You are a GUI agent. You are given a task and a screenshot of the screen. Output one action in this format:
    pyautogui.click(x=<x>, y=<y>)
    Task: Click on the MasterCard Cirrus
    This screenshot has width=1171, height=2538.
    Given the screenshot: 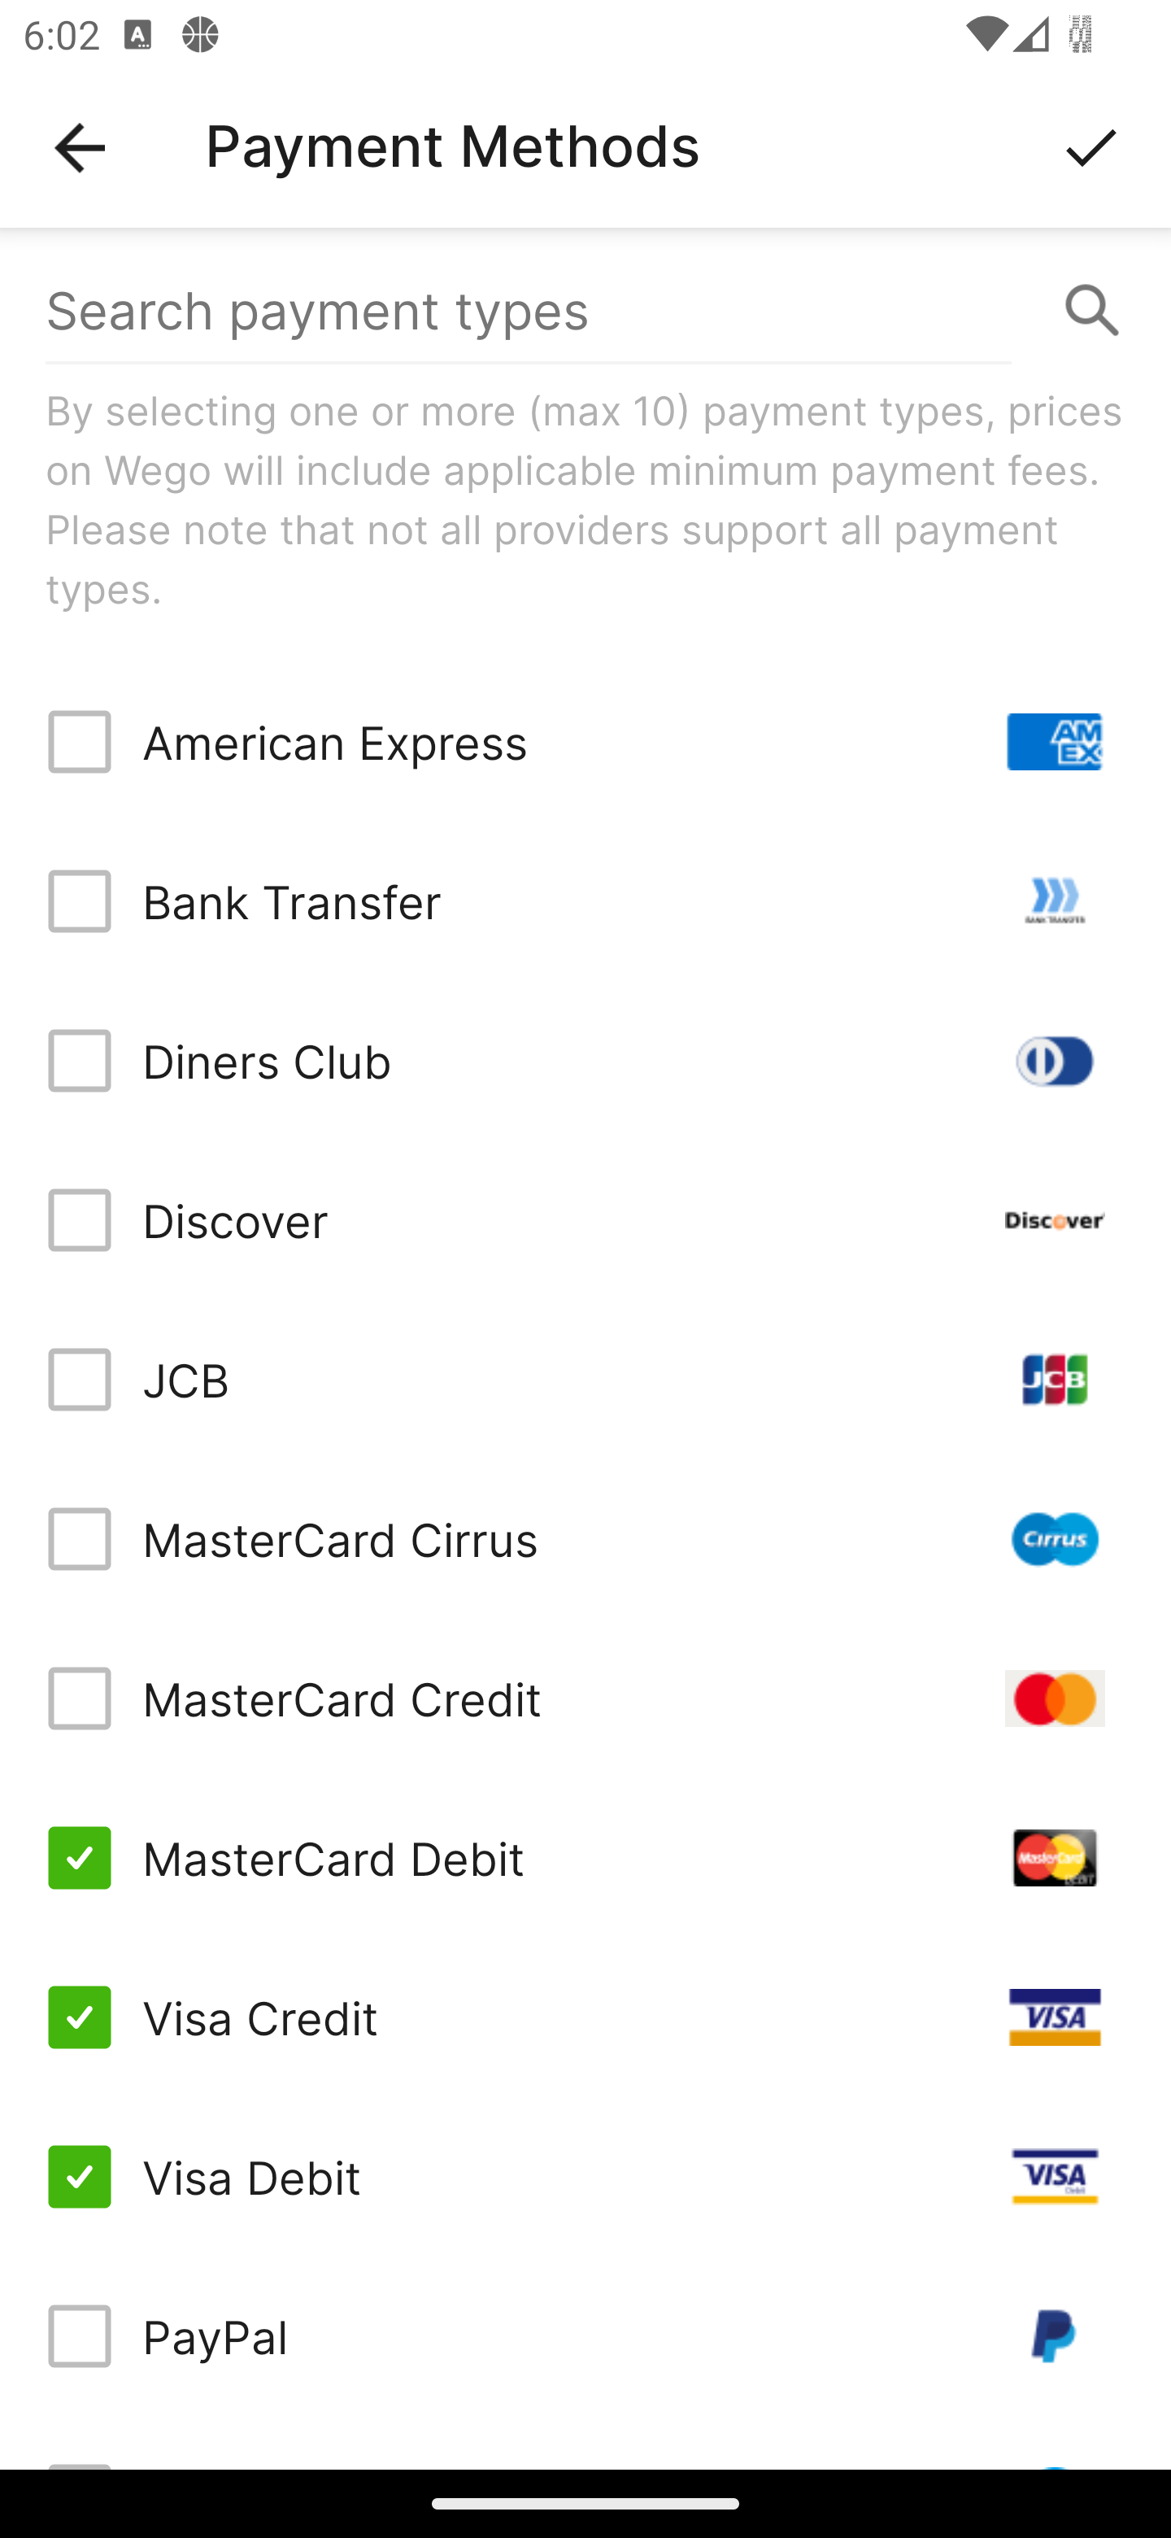 What is the action you would take?
    pyautogui.click(x=585, y=1539)
    